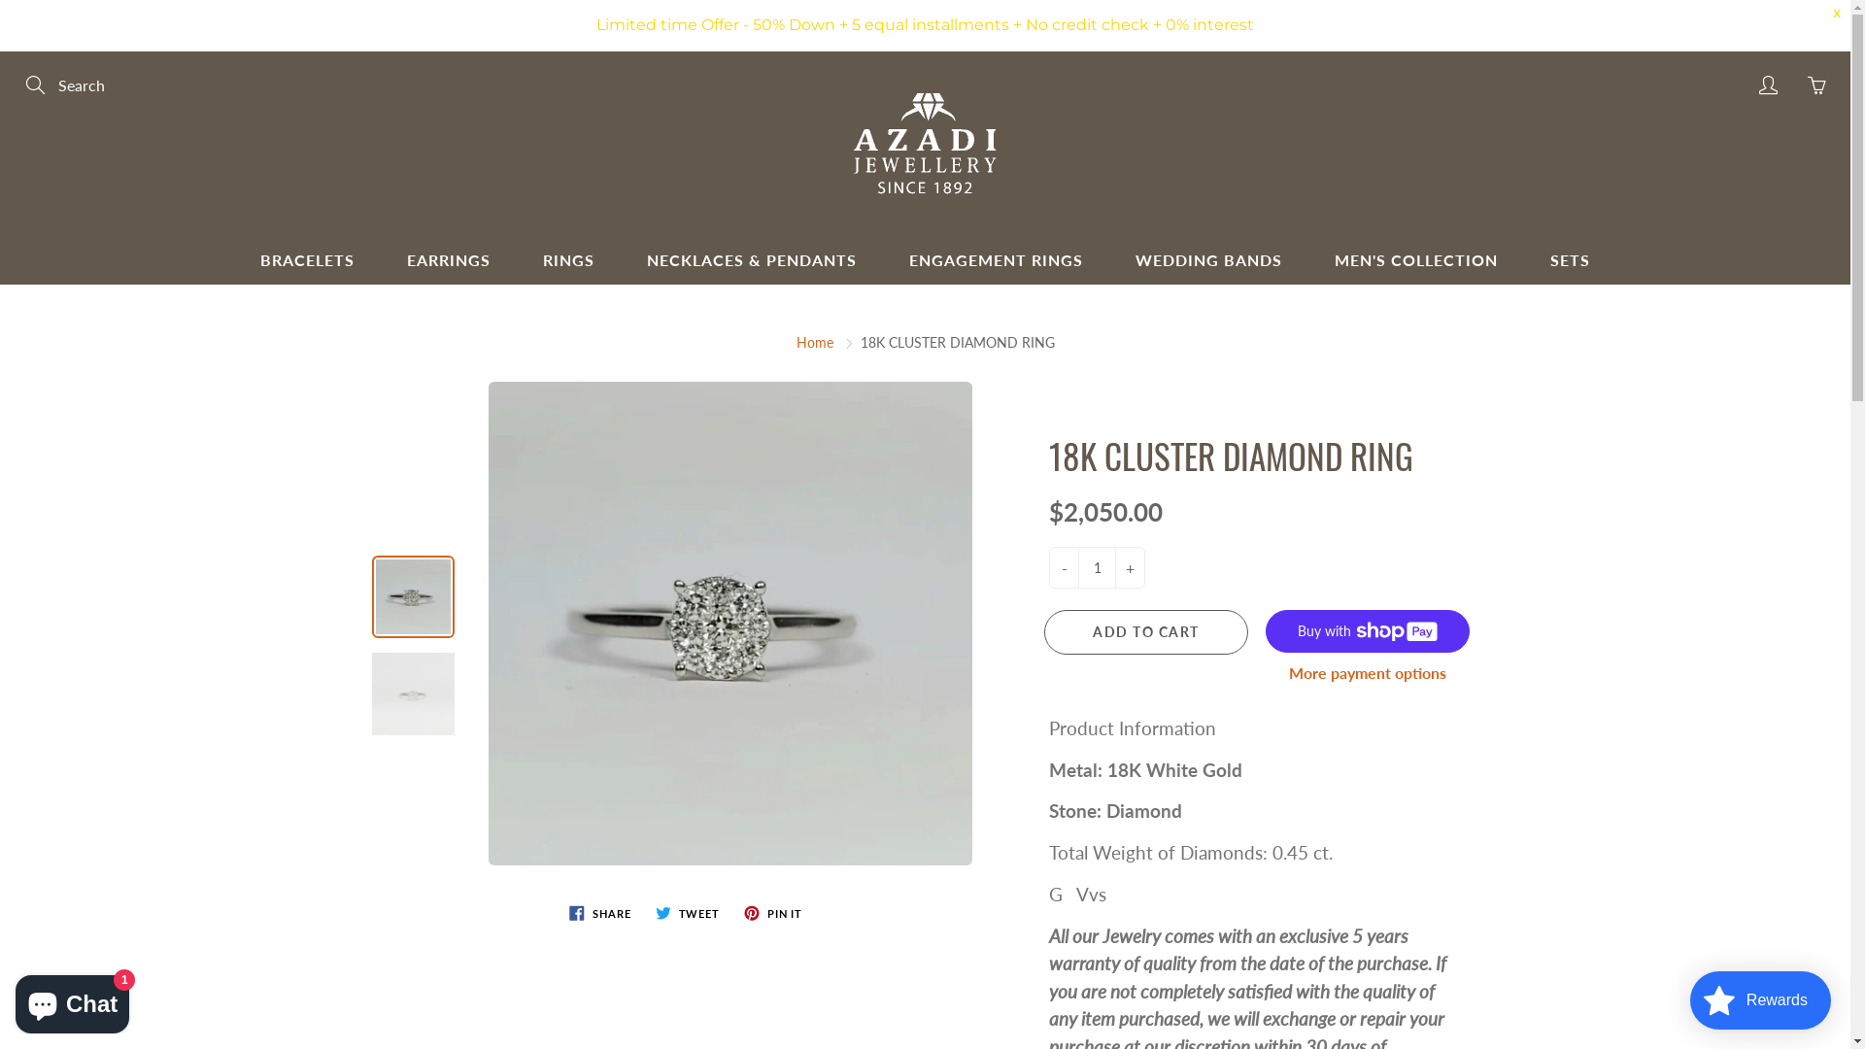 The width and height of the screenshot is (1865, 1049). What do you see at coordinates (449, 260) in the screenshot?
I see `EARRINGS` at bounding box center [449, 260].